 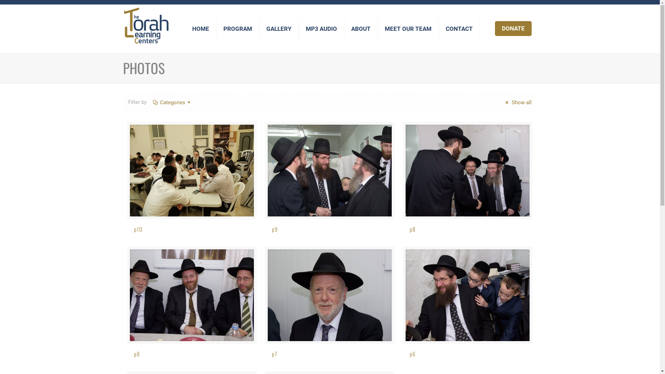 I want to click on ABOUT, so click(x=361, y=29).